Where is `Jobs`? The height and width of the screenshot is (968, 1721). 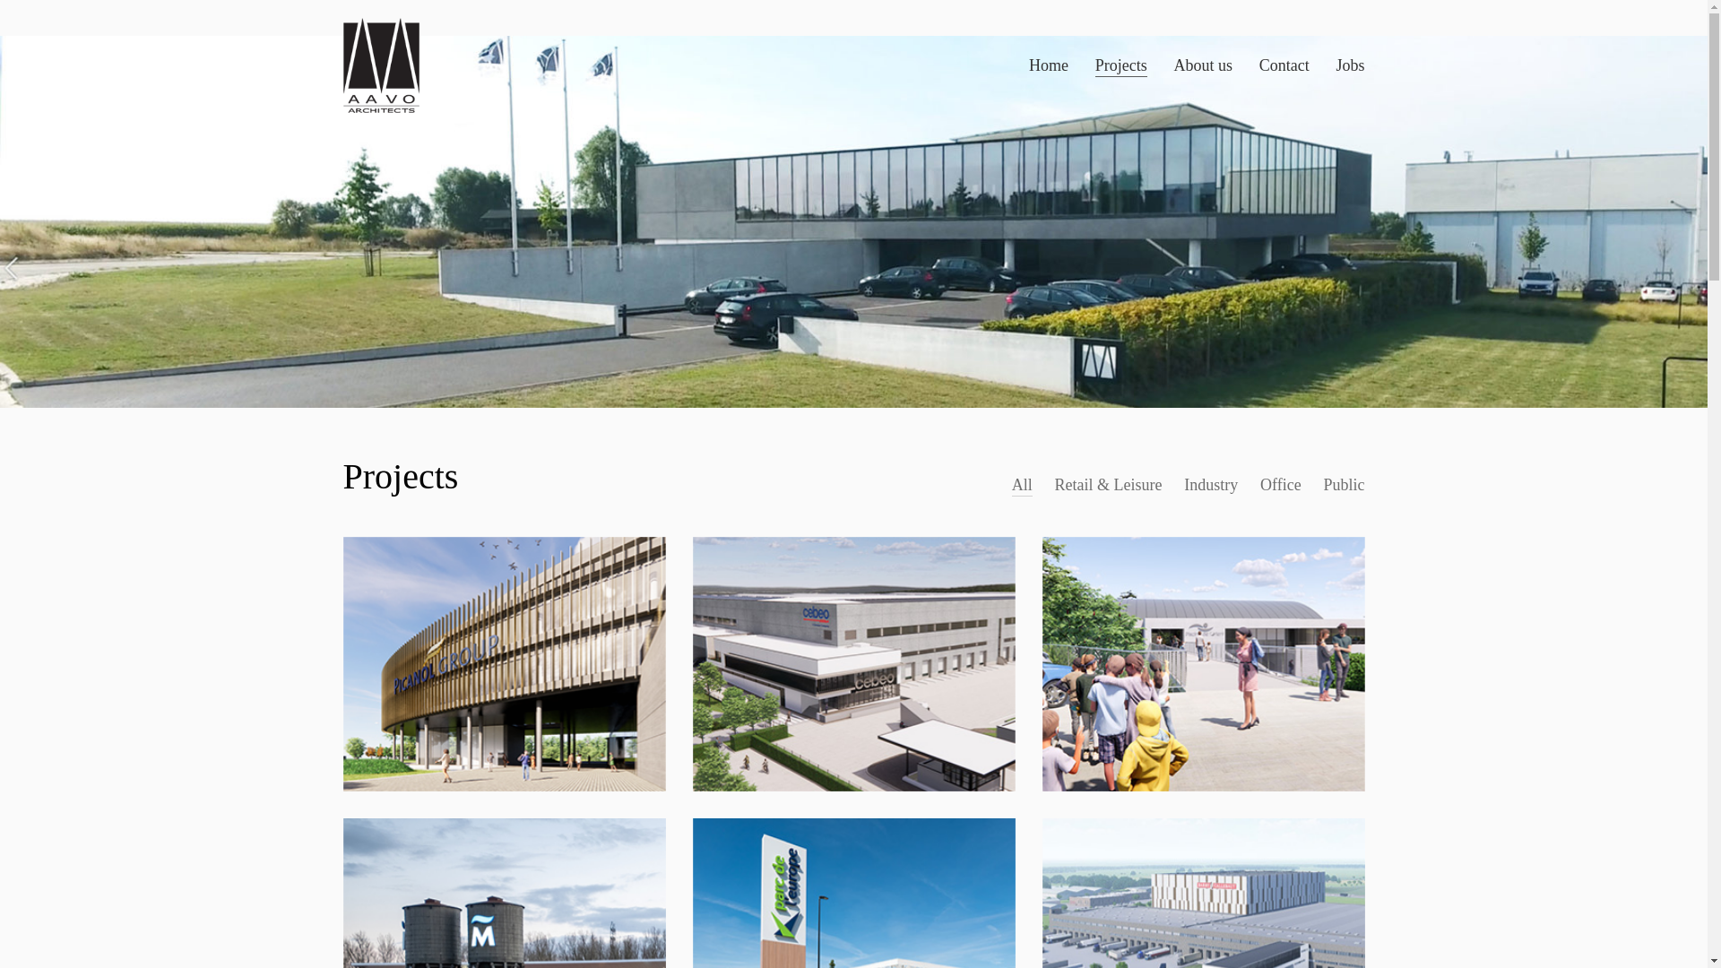
Jobs is located at coordinates (1350, 65).